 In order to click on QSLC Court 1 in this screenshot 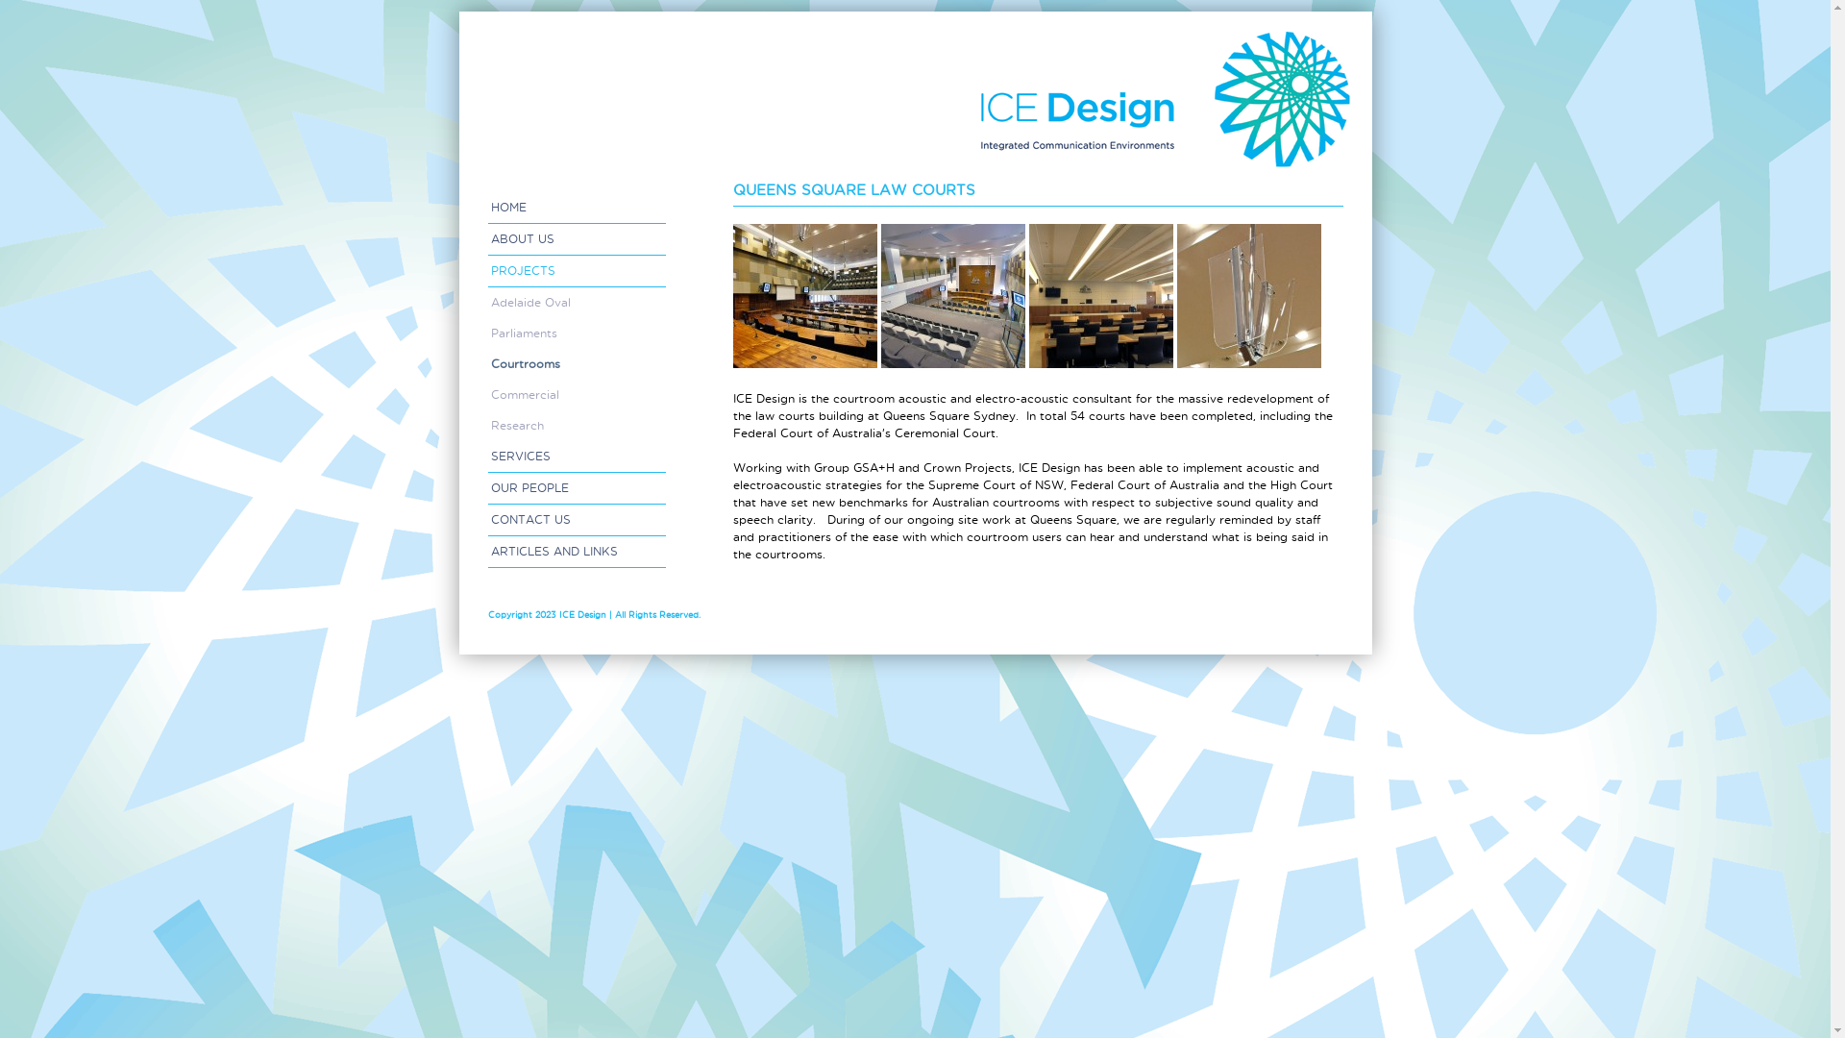, I will do `click(804, 296)`.